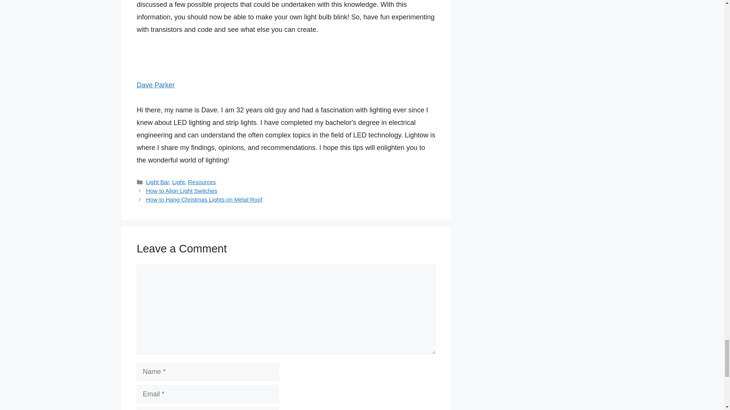 Image resolution: width=730 pixels, height=410 pixels. What do you see at coordinates (178, 182) in the screenshot?
I see `Light` at bounding box center [178, 182].